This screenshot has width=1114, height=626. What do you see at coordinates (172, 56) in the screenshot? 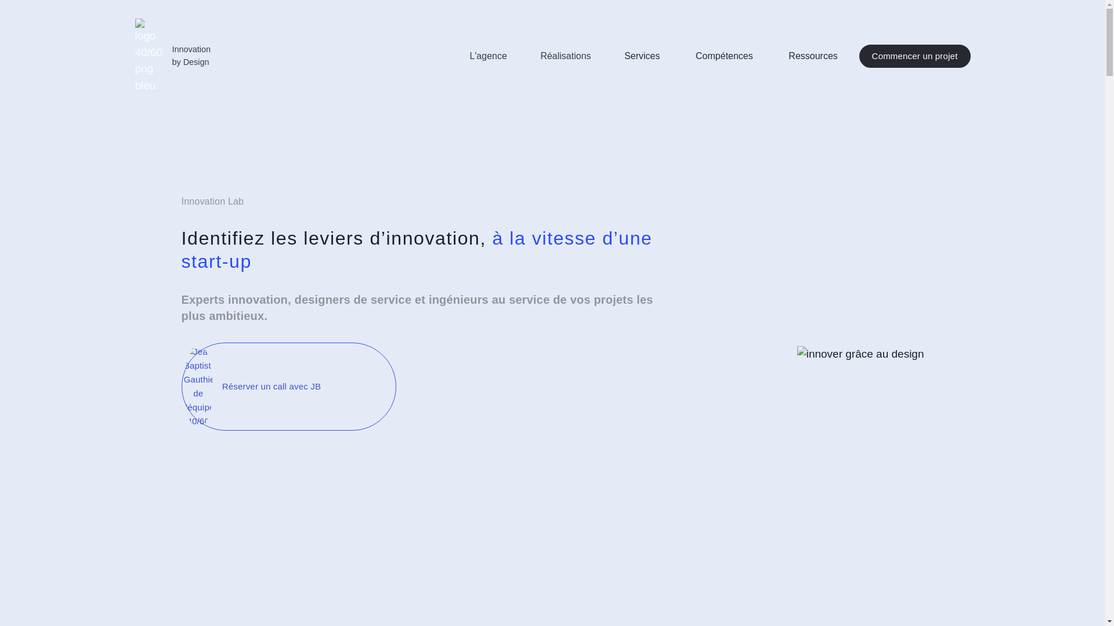
I see `Innovation
by Design` at bounding box center [172, 56].